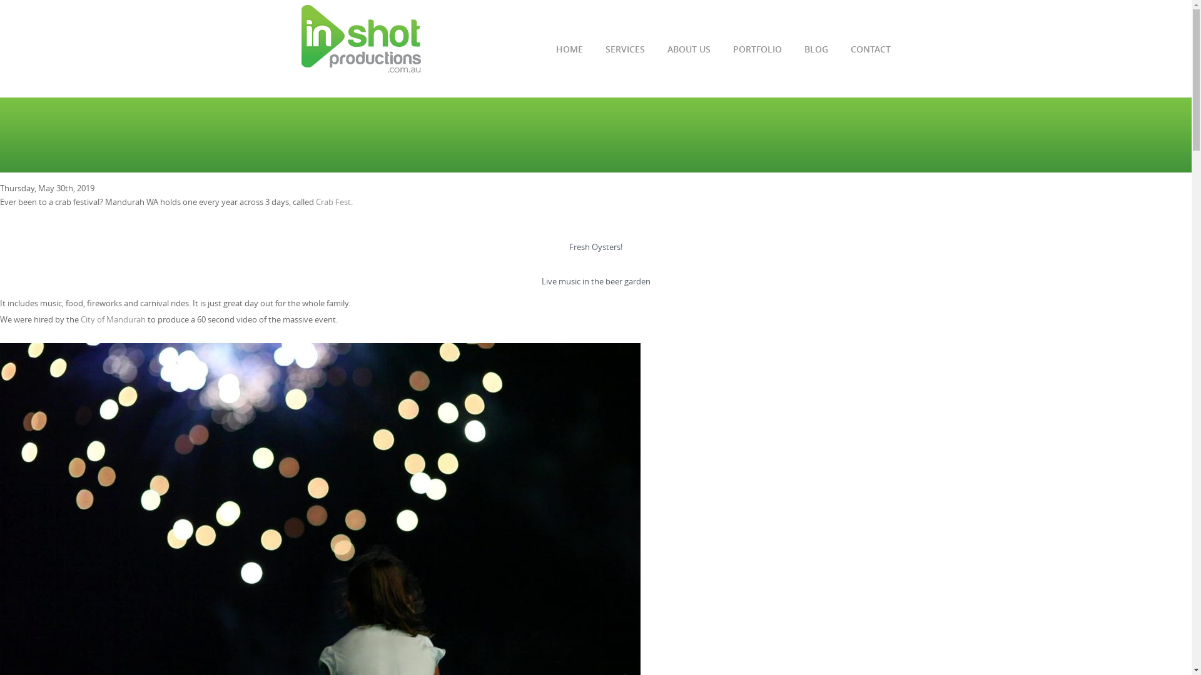 Image resolution: width=1201 pixels, height=675 pixels. I want to click on ABOUT US, so click(688, 56).